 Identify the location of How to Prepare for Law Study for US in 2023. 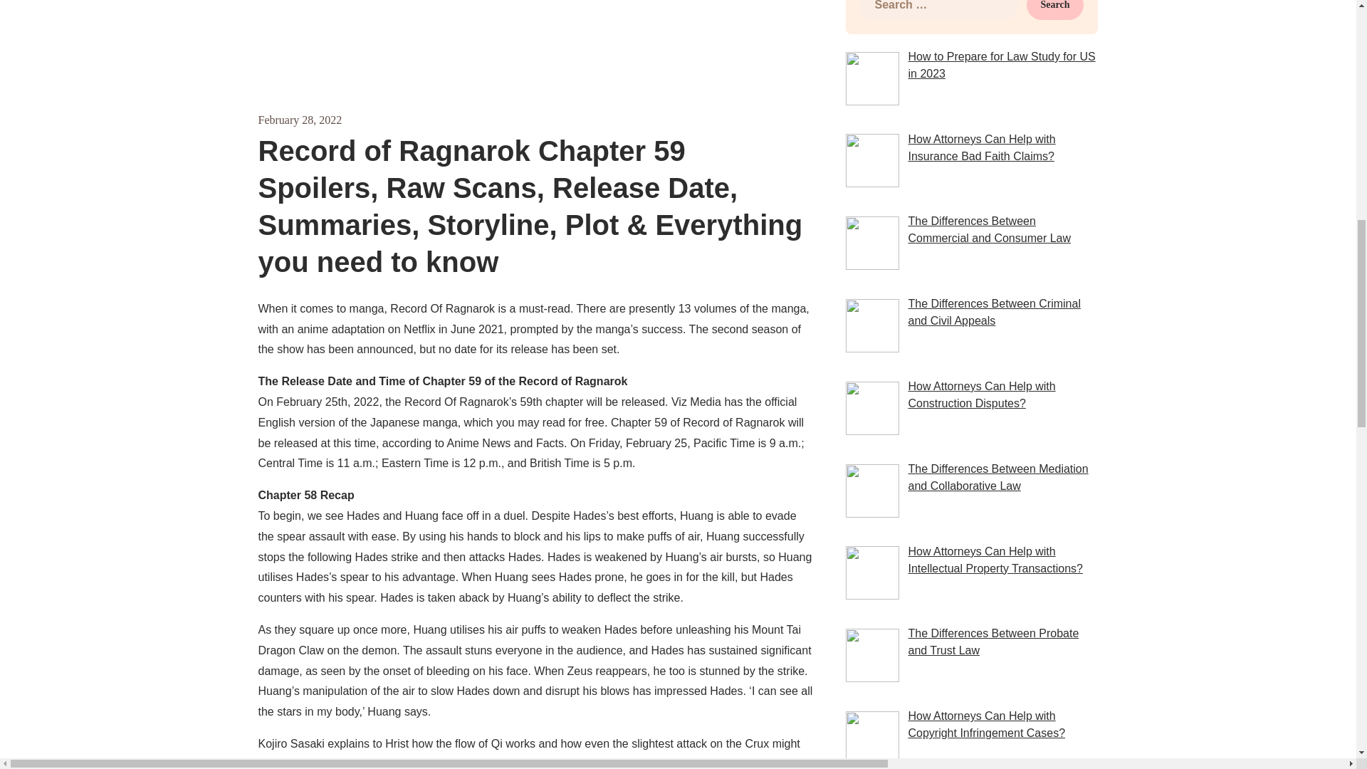
(1001, 66).